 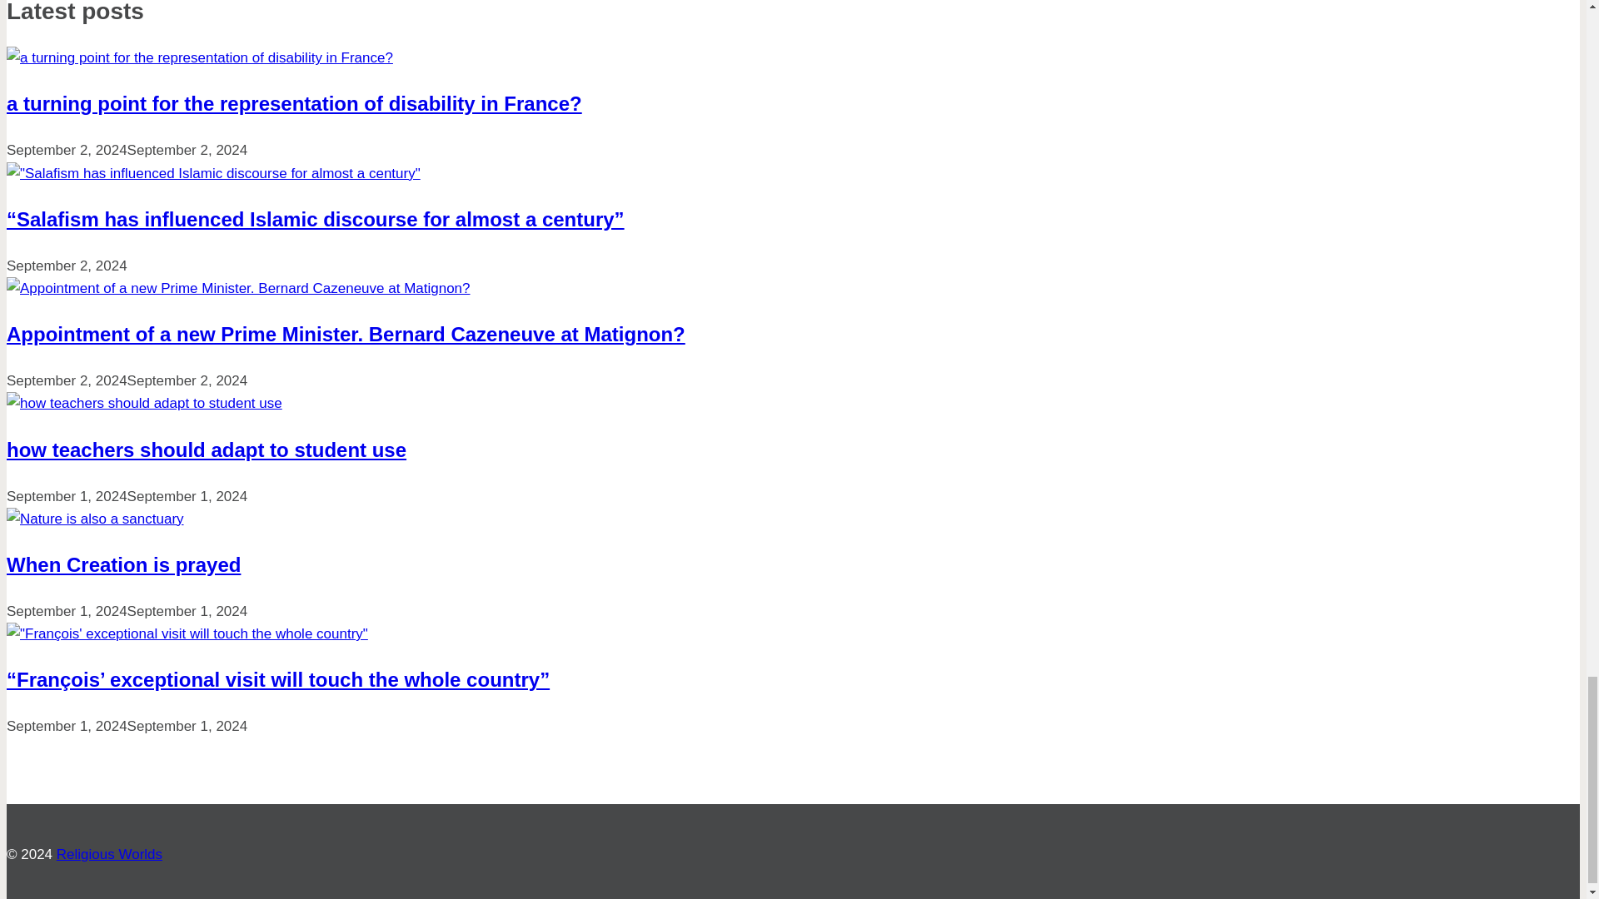 What do you see at coordinates (109, 854) in the screenshot?
I see `Religious Worlds` at bounding box center [109, 854].